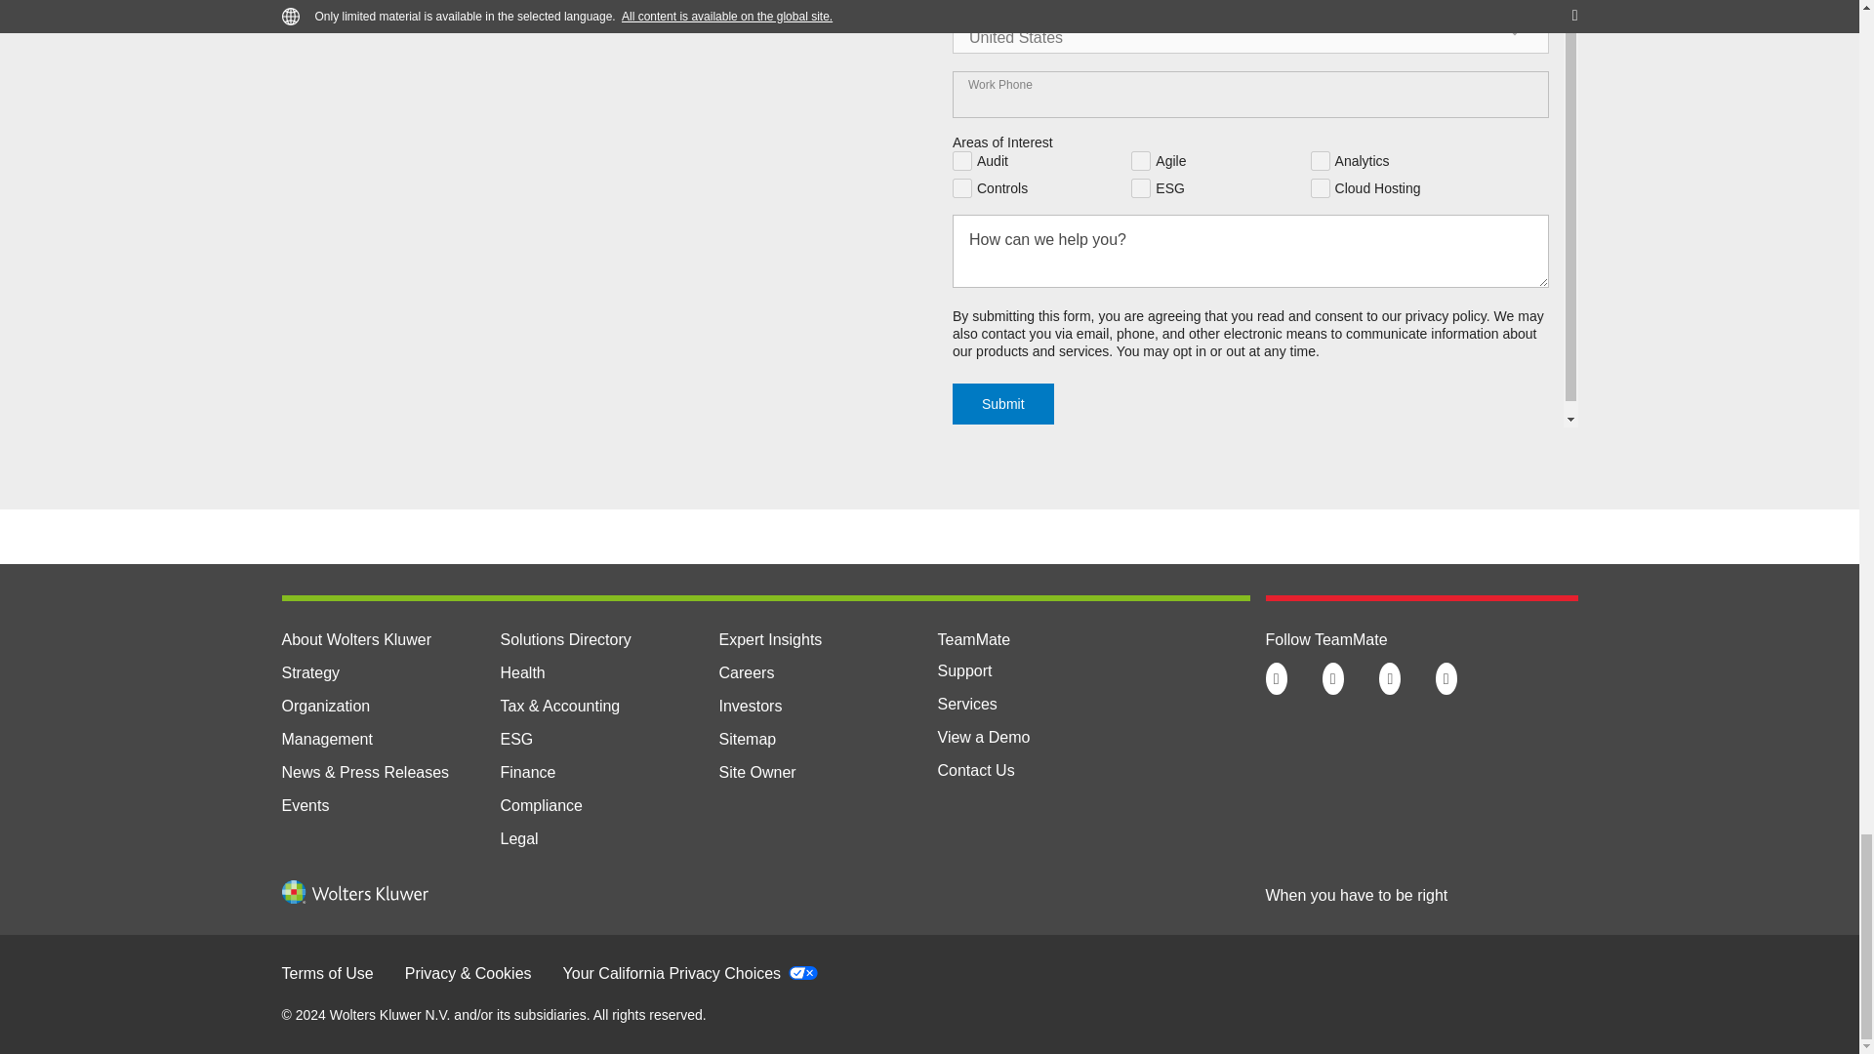 This screenshot has width=1874, height=1054. What do you see at coordinates (755, 773) in the screenshot?
I see `Site Owner` at bounding box center [755, 773].